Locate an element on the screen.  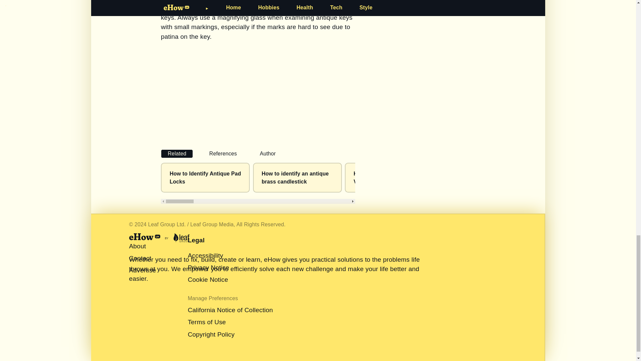
Privacy Notice is located at coordinates (208, 267).